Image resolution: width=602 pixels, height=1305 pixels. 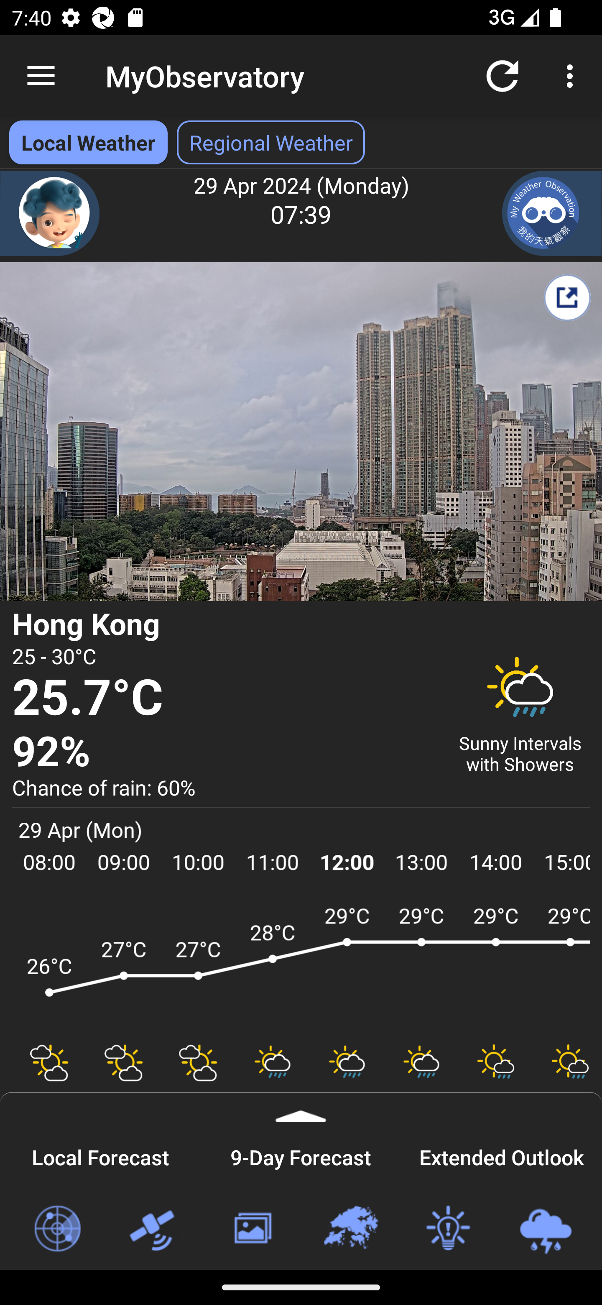 What do you see at coordinates (545, 1229) in the screenshot?
I see `Loc-based Rain & Lightning Forecast` at bounding box center [545, 1229].